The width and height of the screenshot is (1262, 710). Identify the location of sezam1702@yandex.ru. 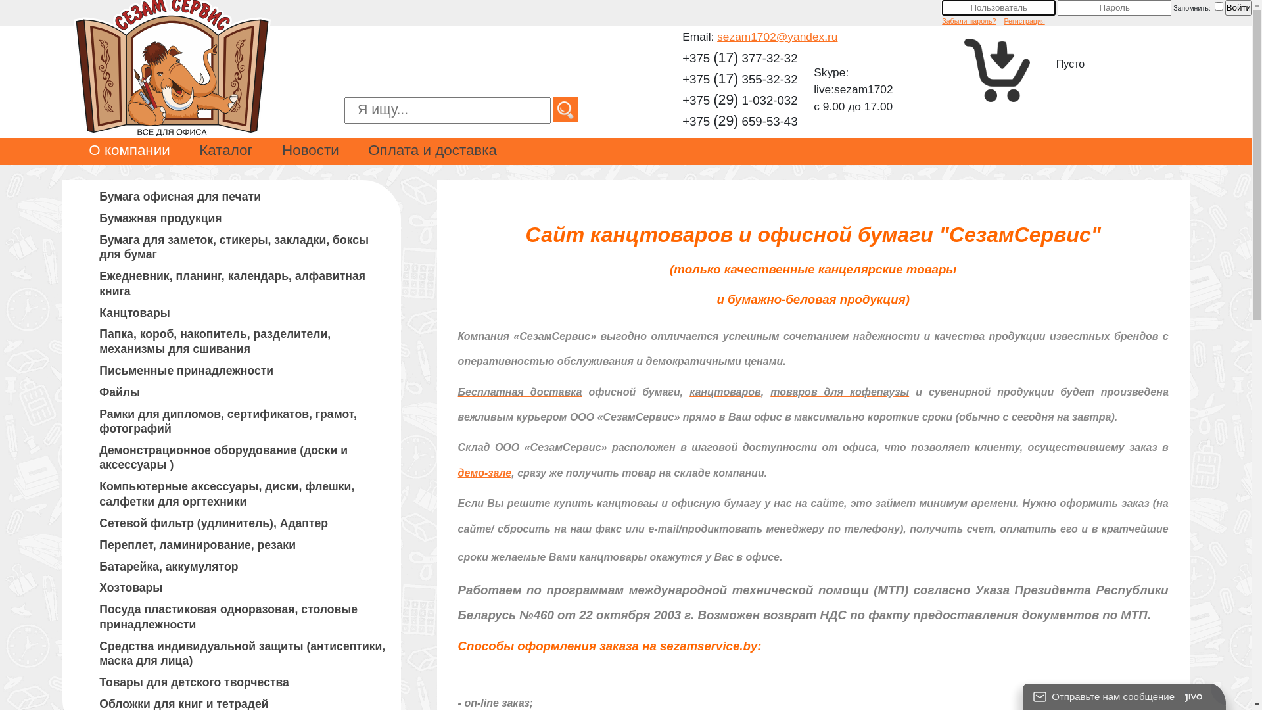
(777, 37).